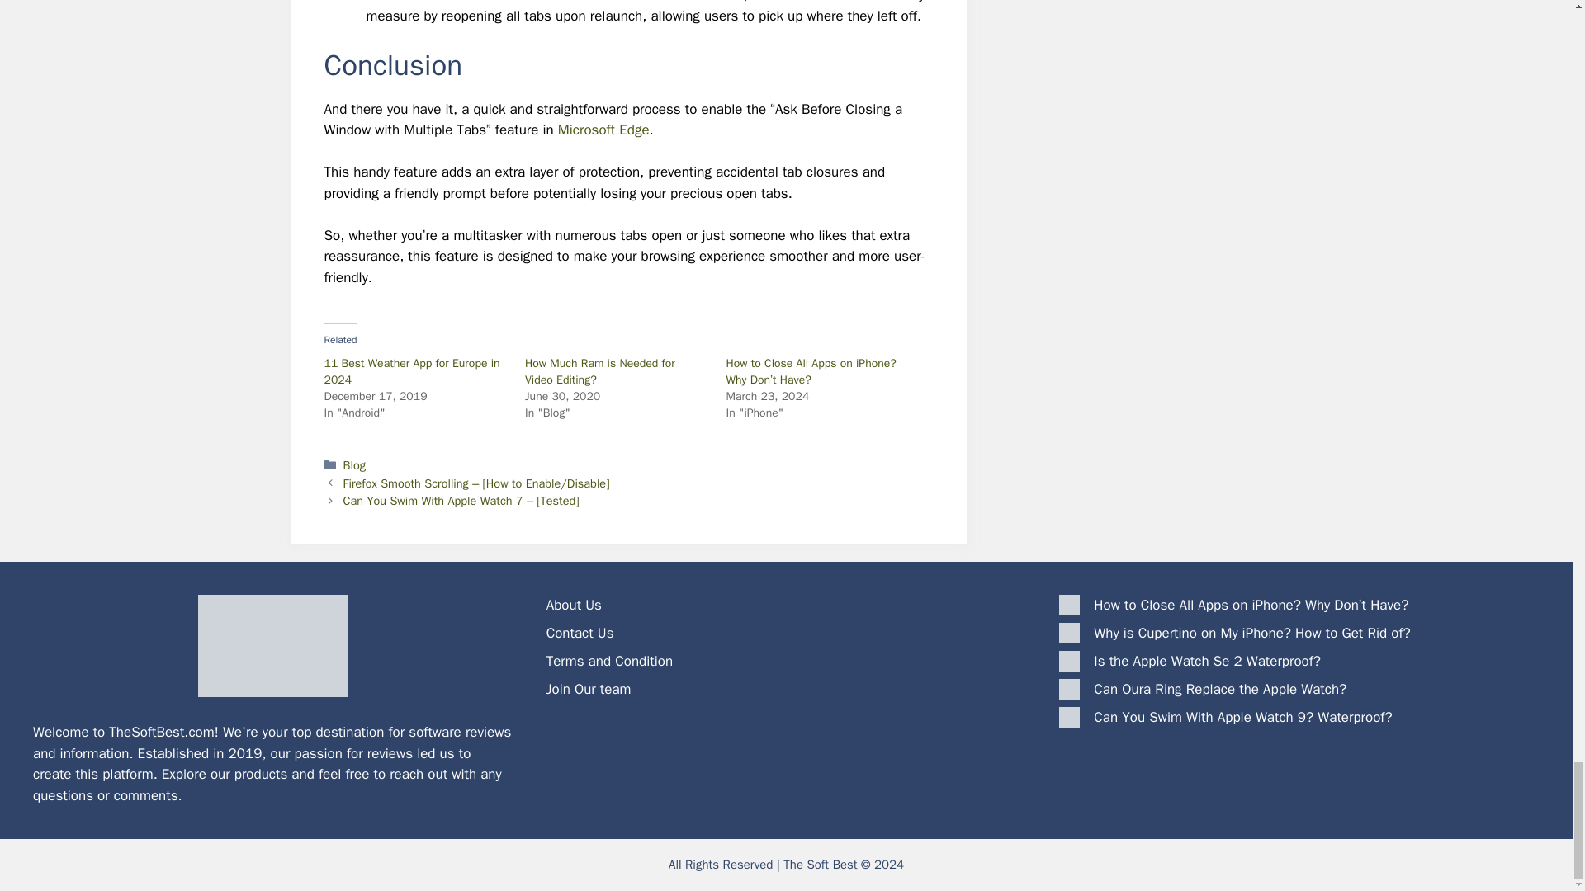  What do you see at coordinates (355, 465) in the screenshot?
I see `Blog` at bounding box center [355, 465].